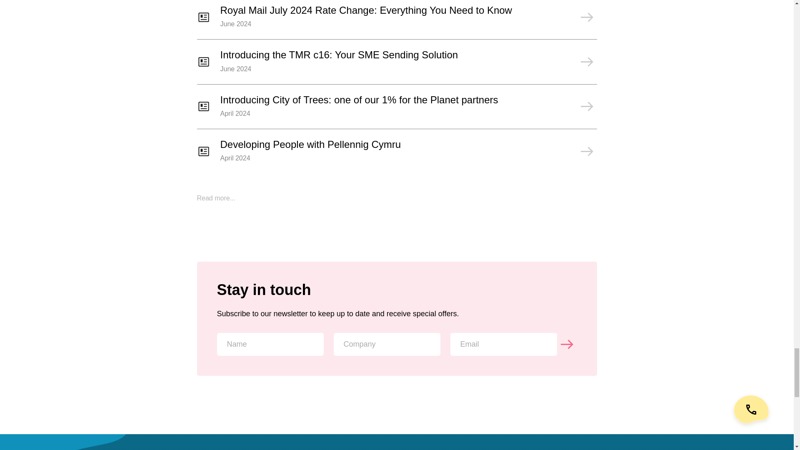 This screenshot has height=450, width=800. Describe the element at coordinates (397, 67) in the screenshot. I see `Introducing the TMR c16: Your SME Sending Solution` at that location.